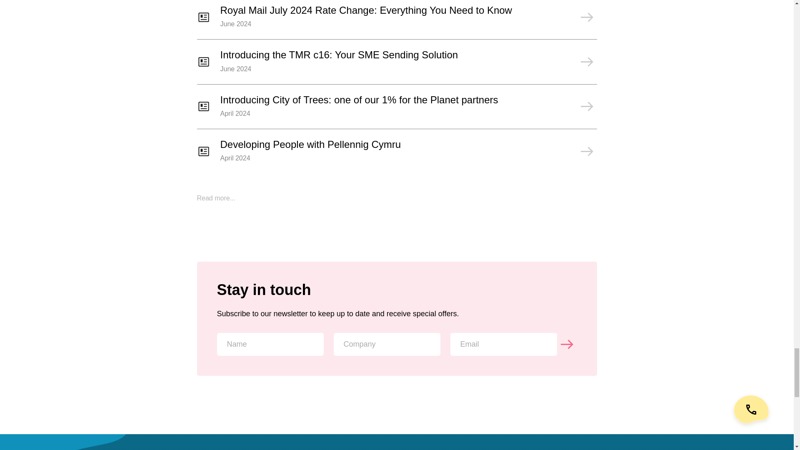 This screenshot has height=450, width=800. Describe the element at coordinates (397, 67) in the screenshot. I see `Introducing the TMR c16: Your SME Sending Solution` at that location.